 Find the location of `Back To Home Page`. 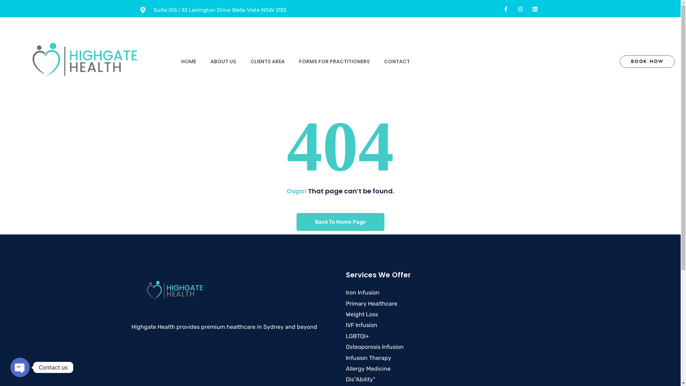

Back To Home Page is located at coordinates (340, 222).